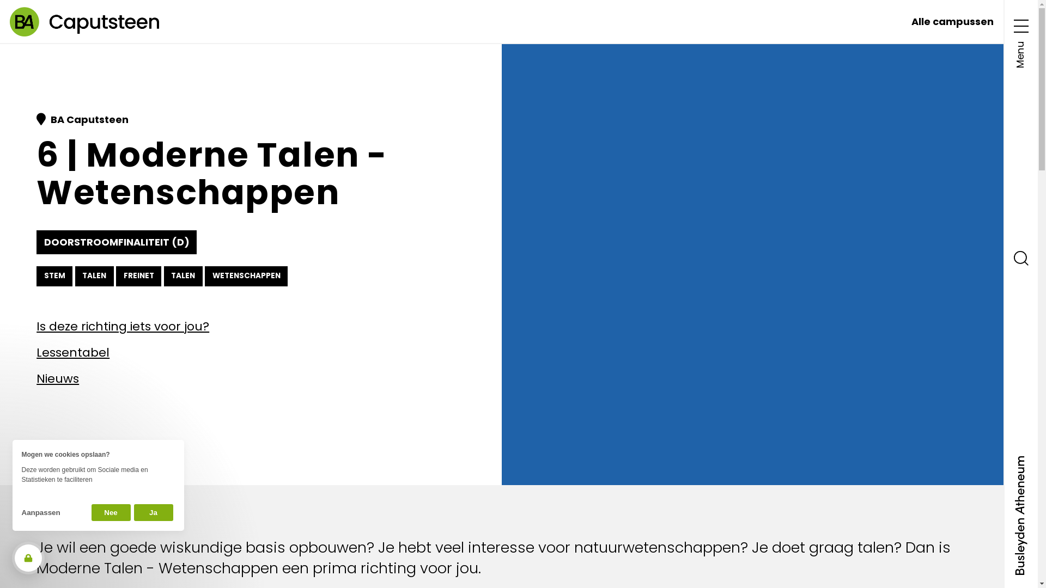 Image resolution: width=1046 pixels, height=588 pixels. Describe the element at coordinates (98, 469) in the screenshot. I see `Confirmic` at that location.